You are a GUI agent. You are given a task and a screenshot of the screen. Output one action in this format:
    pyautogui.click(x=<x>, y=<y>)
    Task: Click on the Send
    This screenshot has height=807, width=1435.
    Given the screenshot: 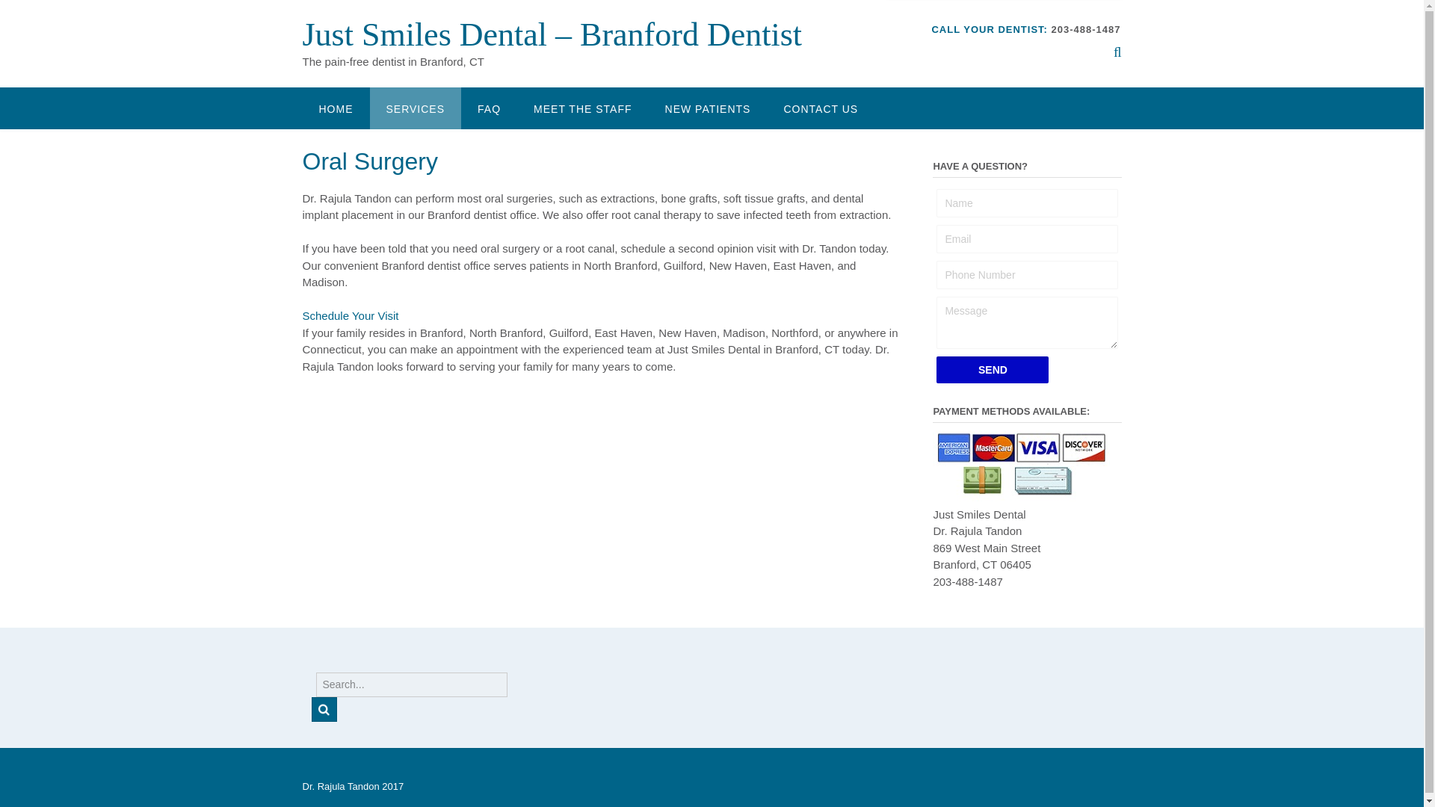 What is the action you would take?
    pyautogui.click(x=993, y=370)
    